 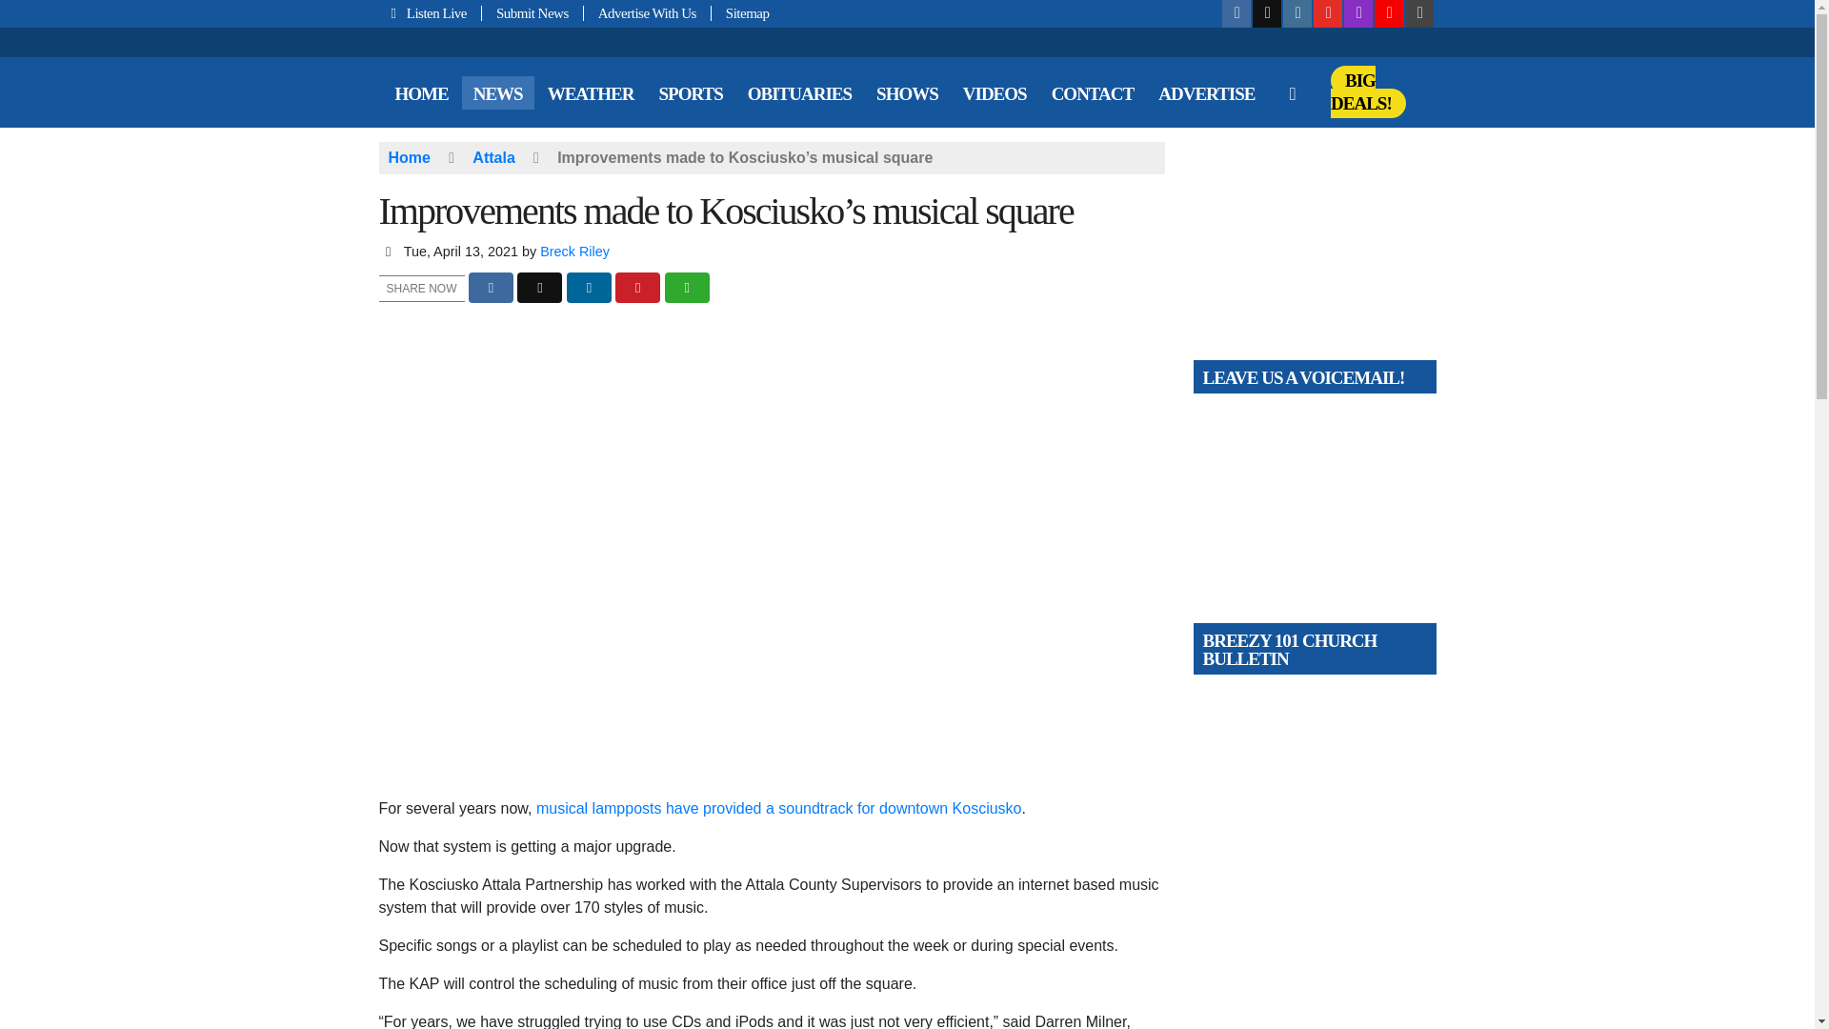 I want to click on Follow us on Instagram, so click(x=1297, y=13).